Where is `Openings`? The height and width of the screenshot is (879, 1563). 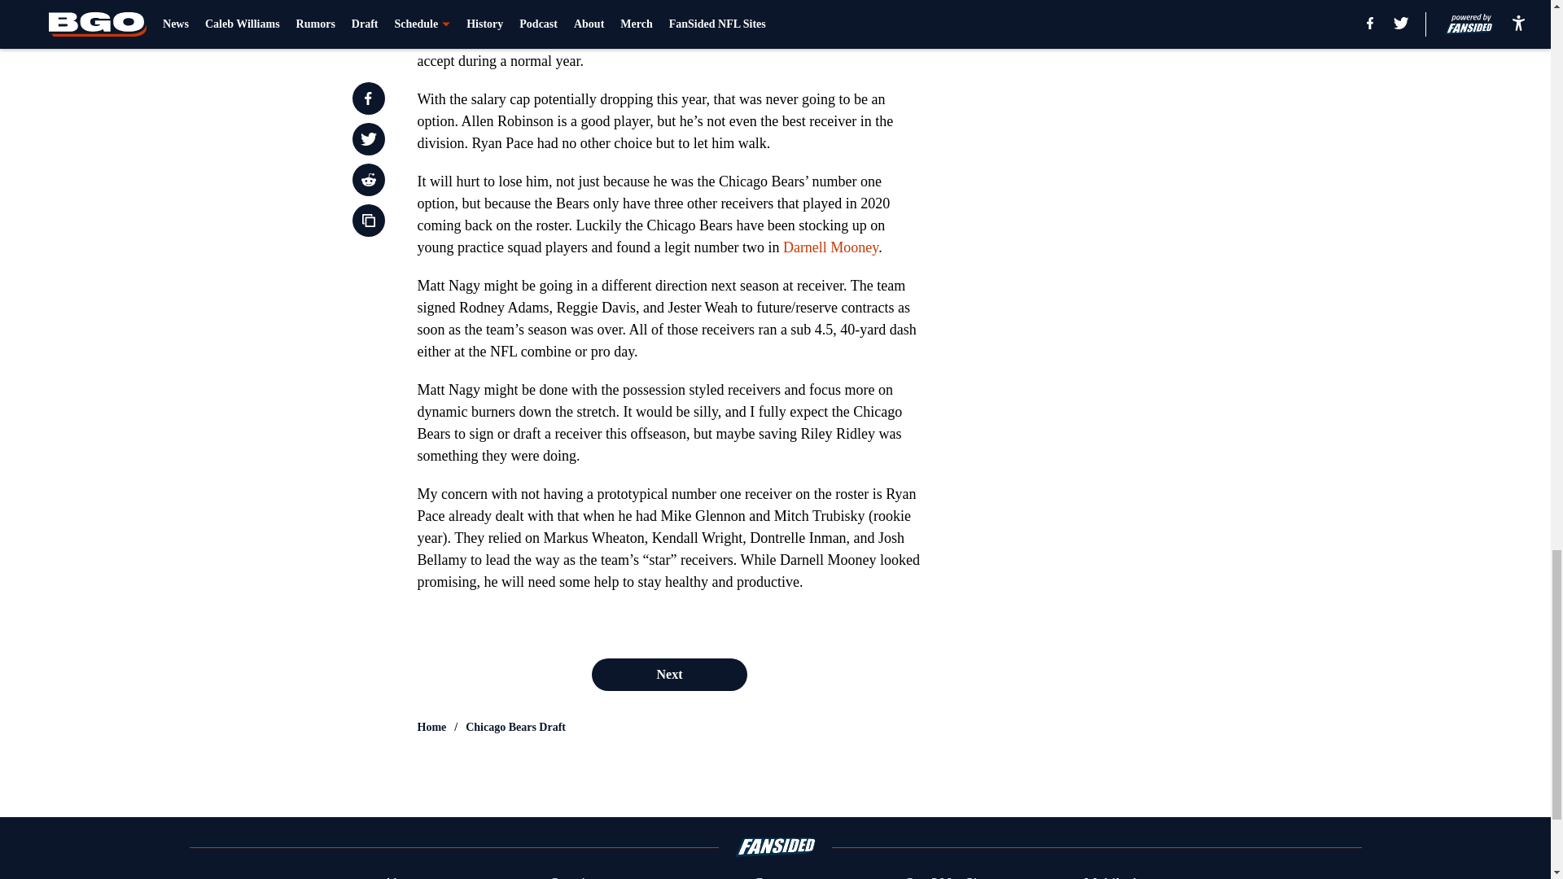 Openings is located at coordinates (578, 876).